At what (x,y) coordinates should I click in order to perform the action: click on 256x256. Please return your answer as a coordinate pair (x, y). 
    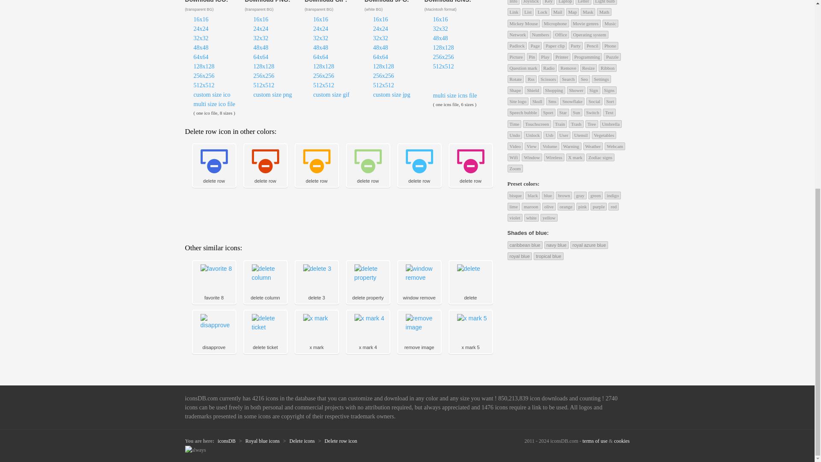
    Looking at the image, I should click on (204, 75).